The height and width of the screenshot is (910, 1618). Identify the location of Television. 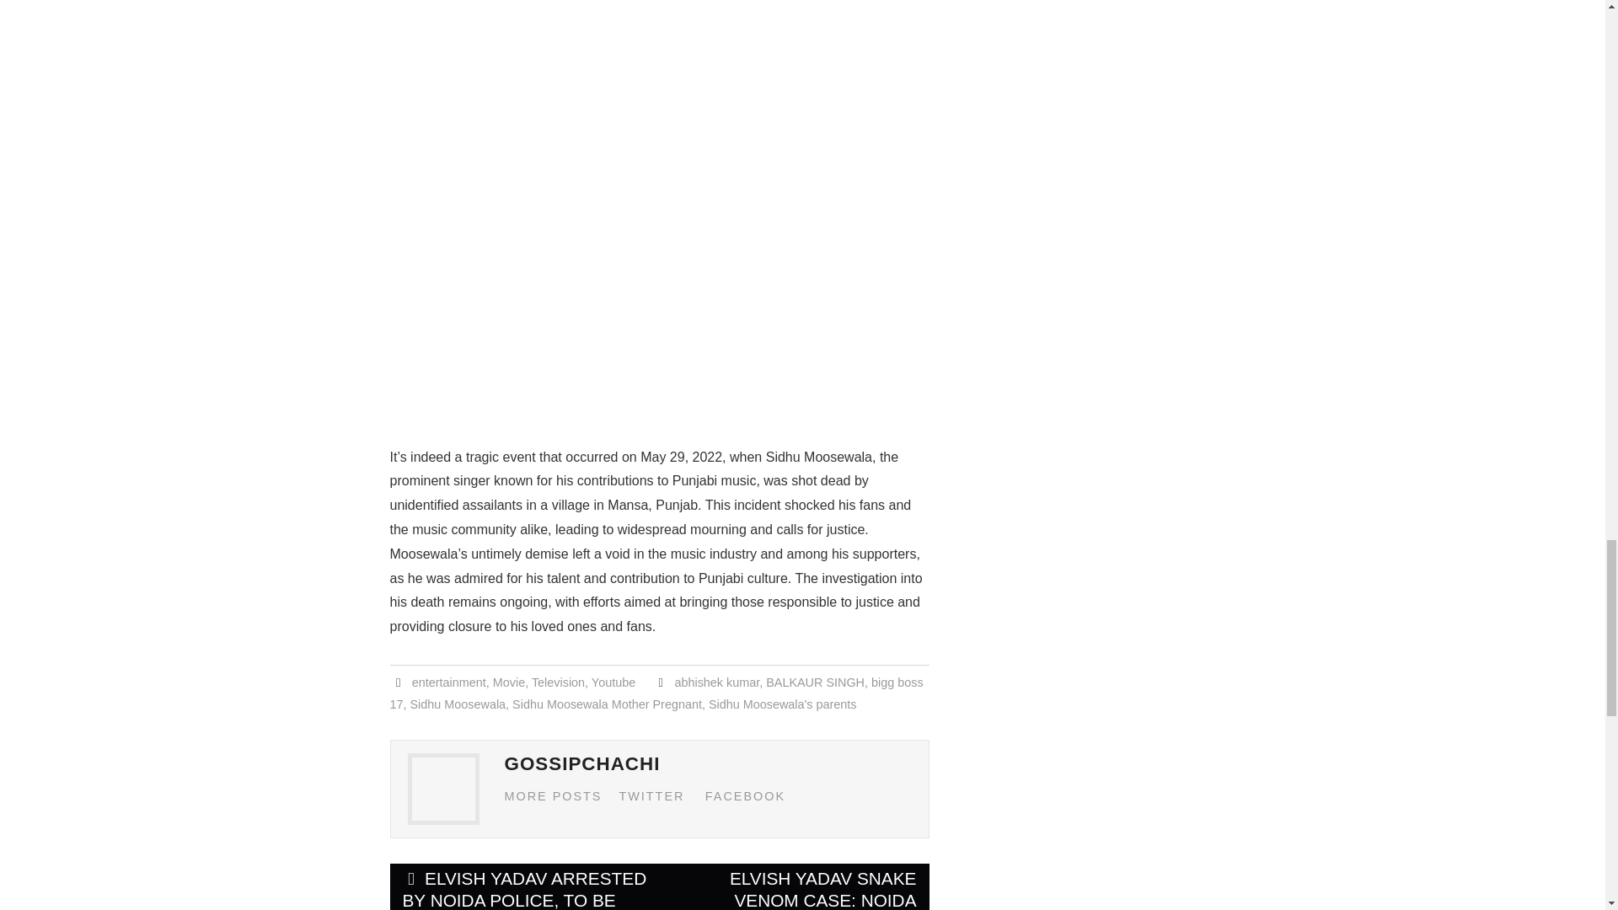
(558, 682).